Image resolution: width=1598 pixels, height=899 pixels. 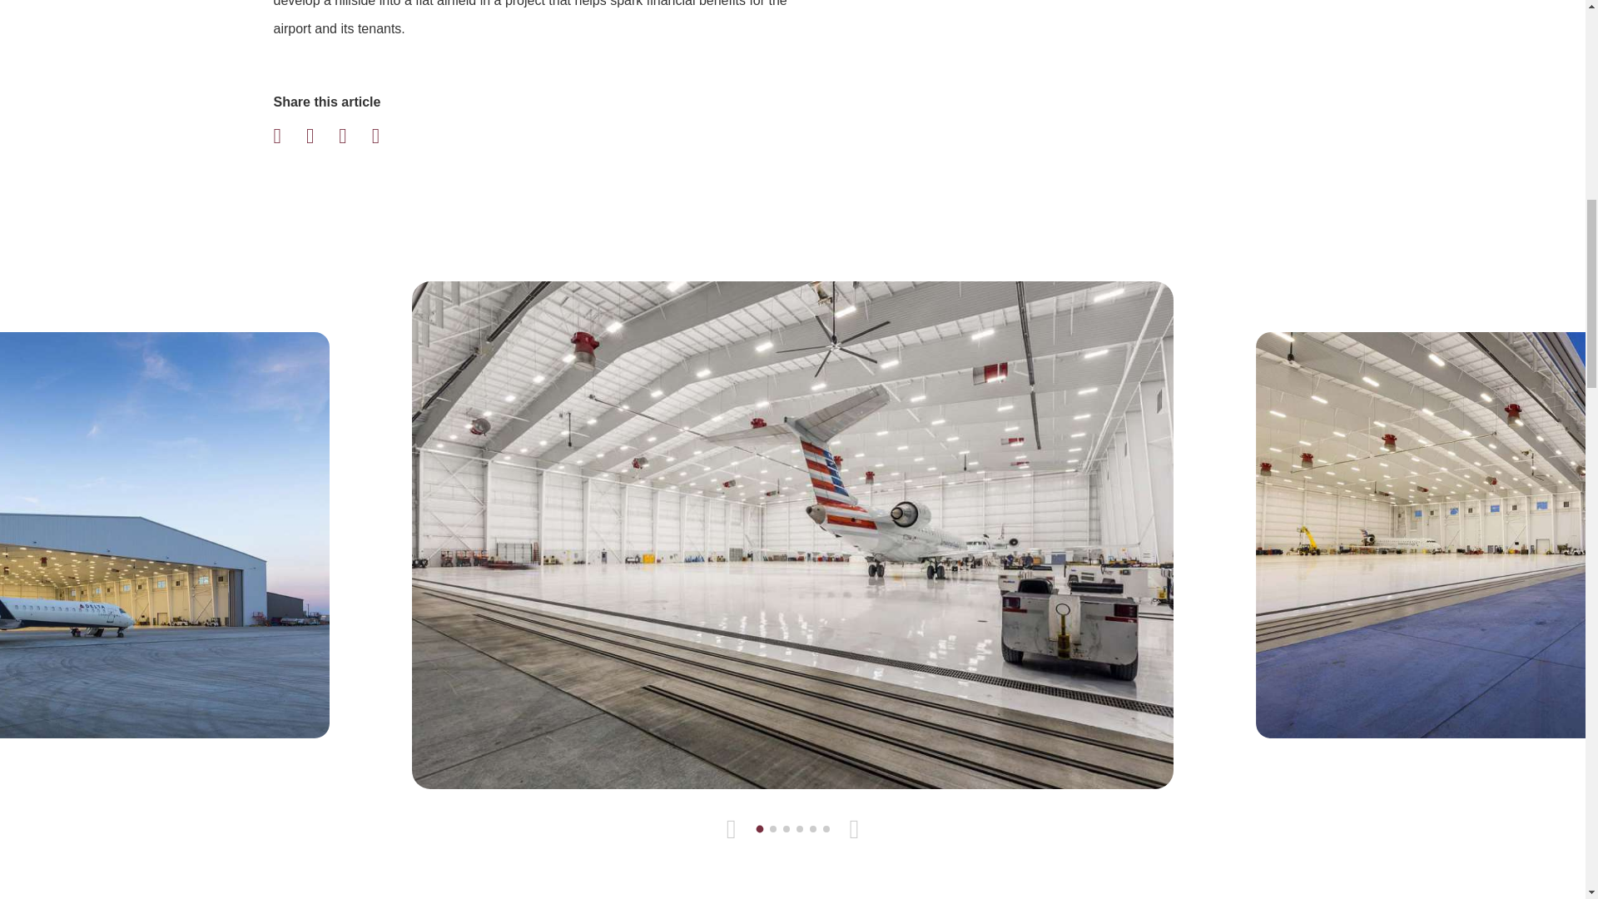 What do you see at coordinates (321, 136) in the screenshot?
I see `Share on Twitter` at bounding box center [321, 136].